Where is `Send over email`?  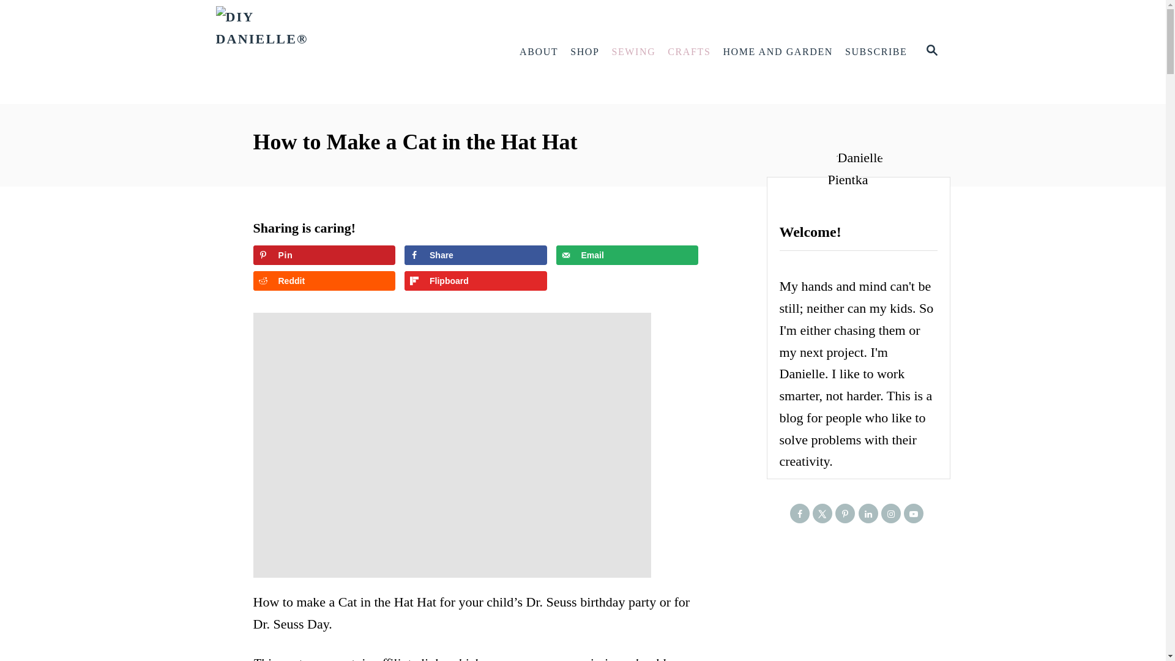
Send over email is located at coordinates (627, 255).